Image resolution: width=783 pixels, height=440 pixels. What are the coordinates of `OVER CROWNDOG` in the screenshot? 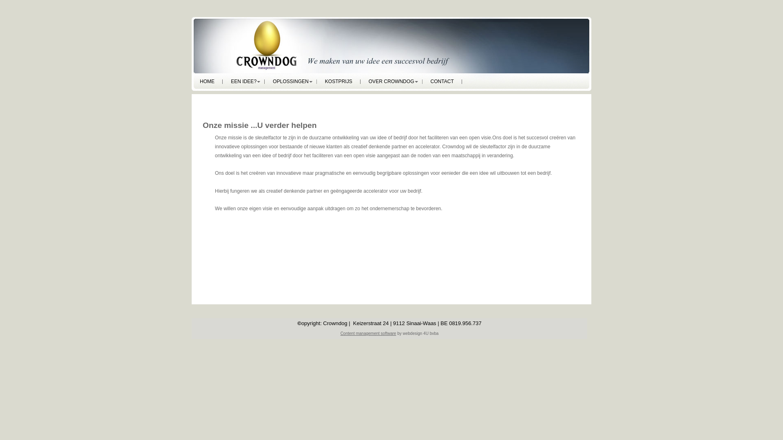 It's located at (391, 81).